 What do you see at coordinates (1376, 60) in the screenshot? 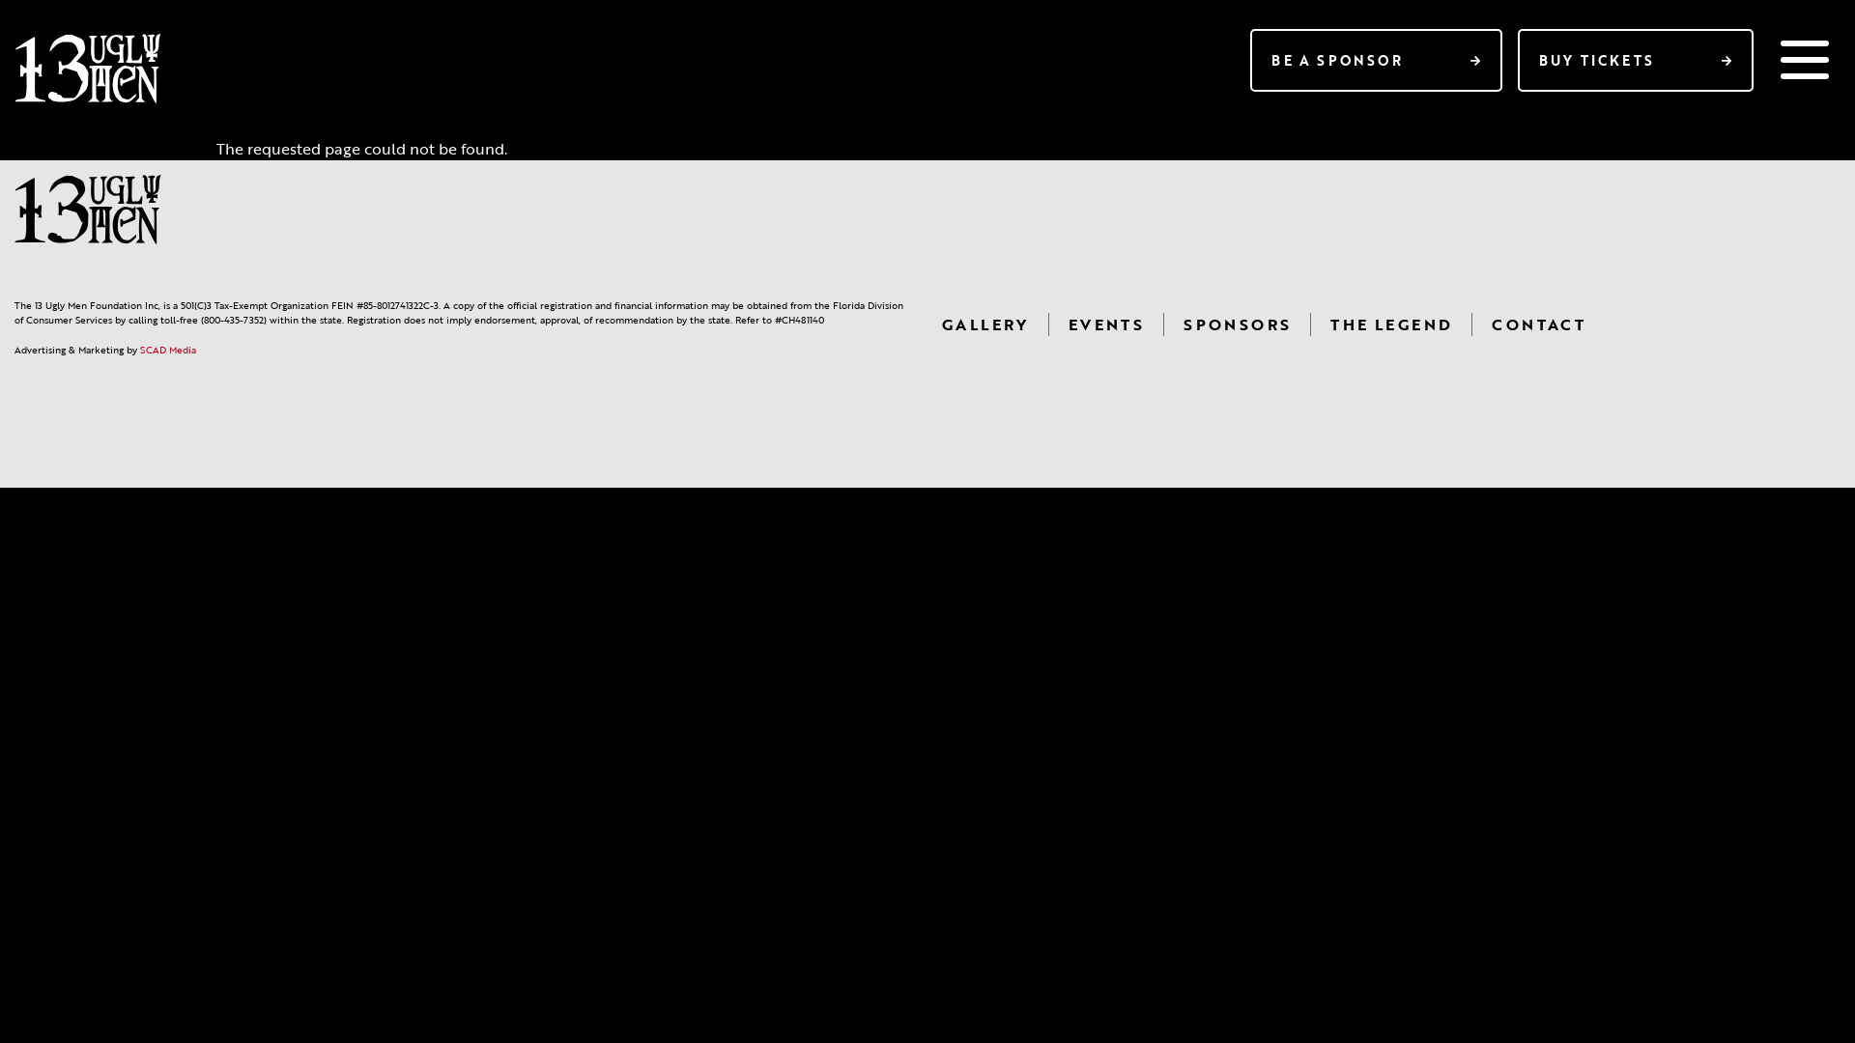
I see `BE A SPONSOR` at bounding box center [1376, 60].